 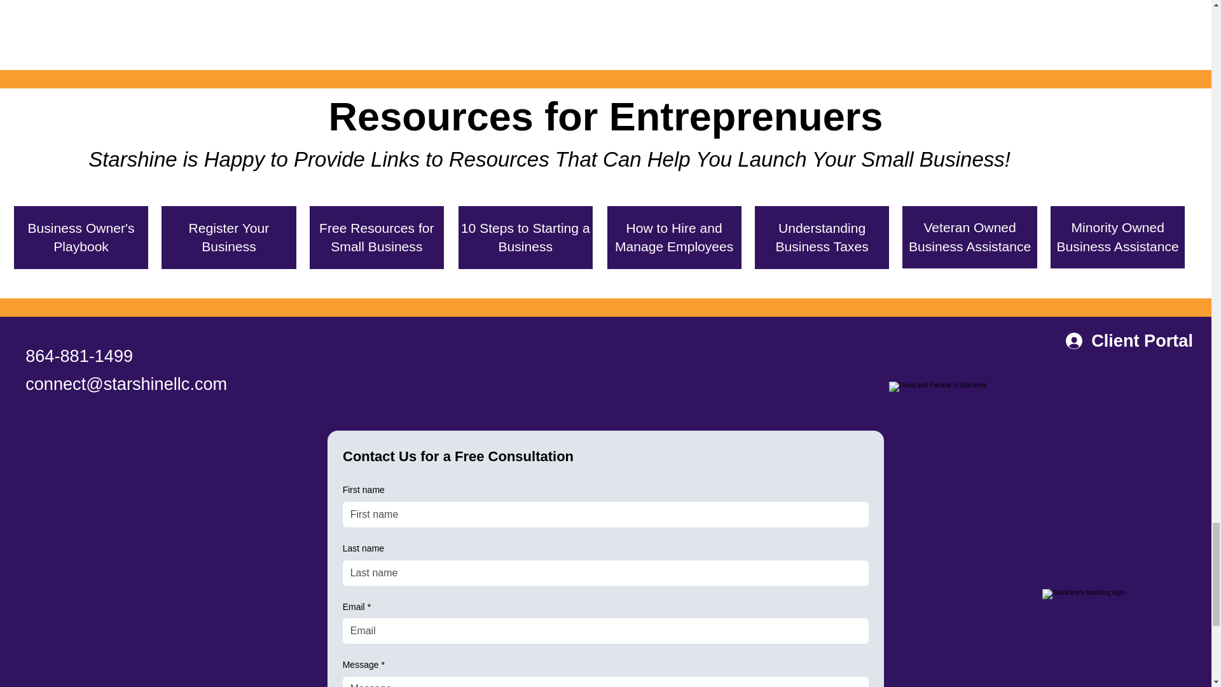 I want to click on Client Portal, so click(x=1129, y=340).